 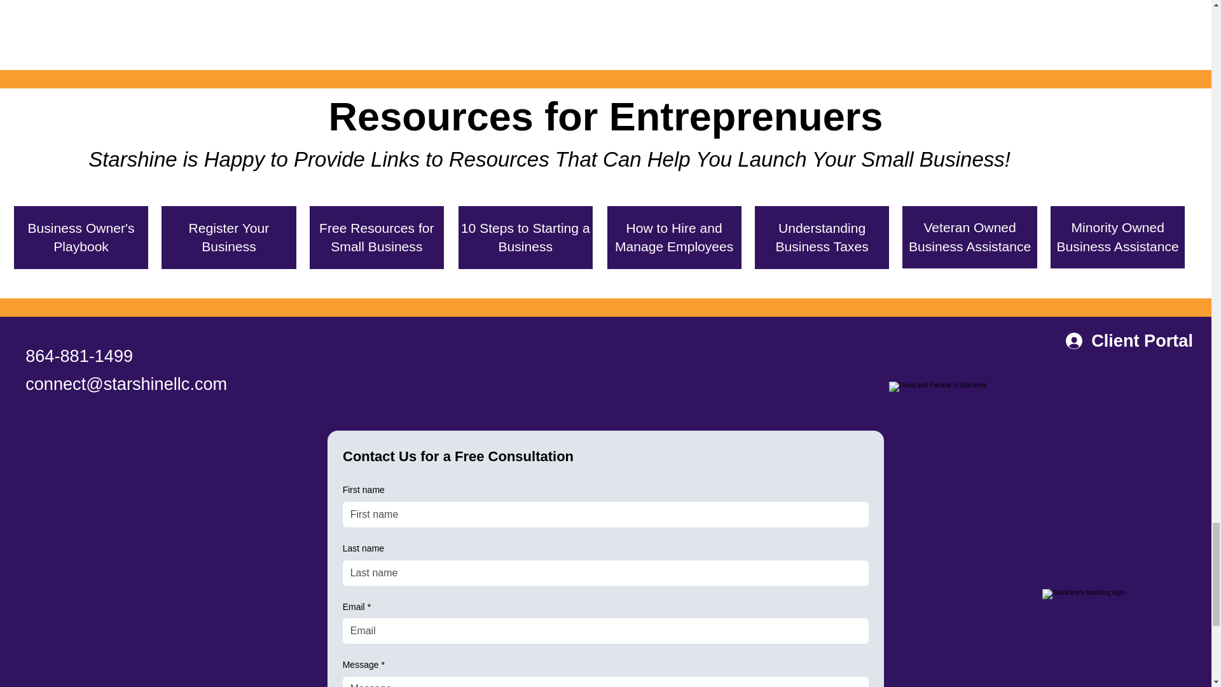 I want to click on Client Portal, so click(x=1129, y=340).